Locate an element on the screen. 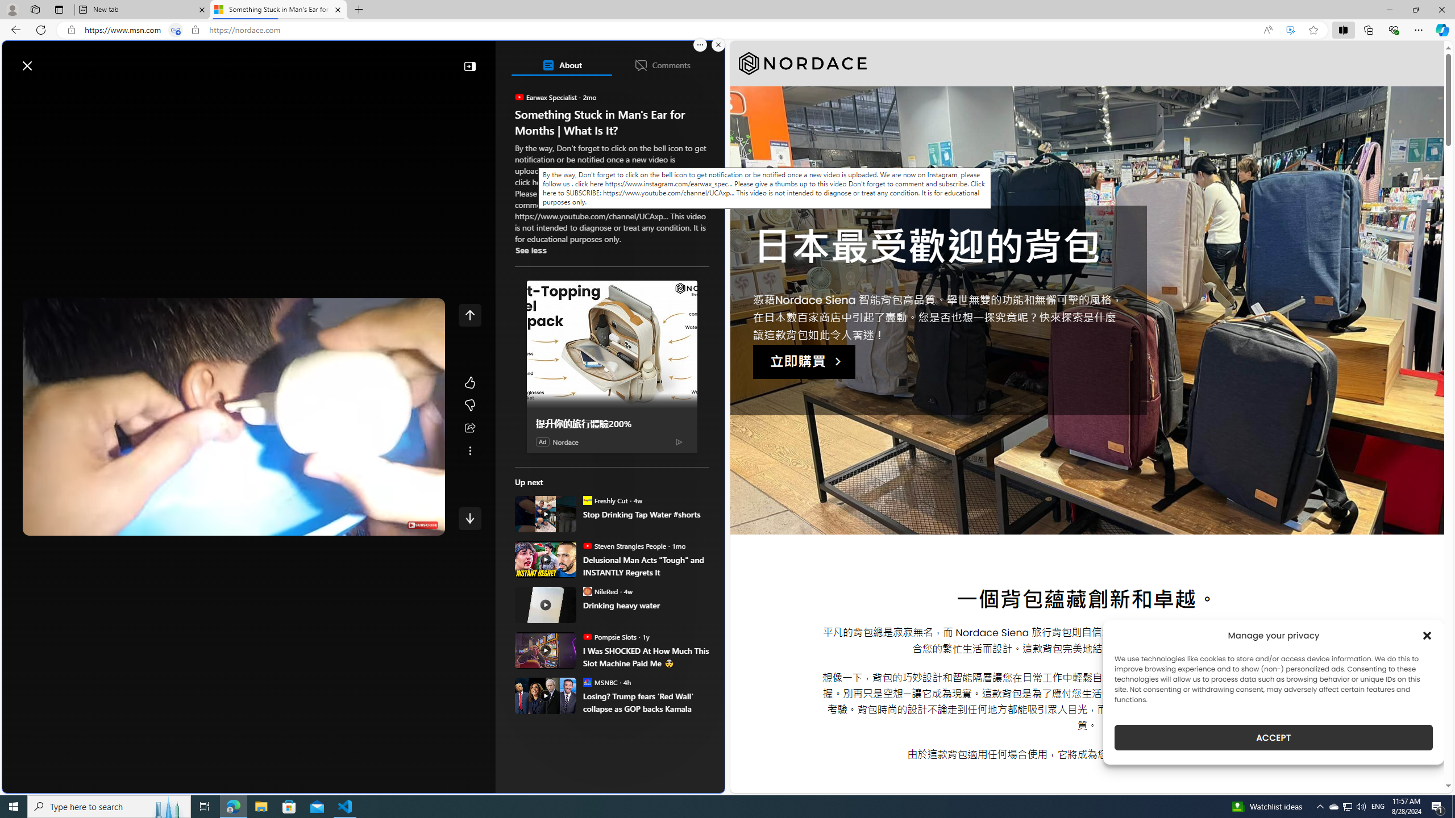  Open Copilot is located at coordinates (566, 60).